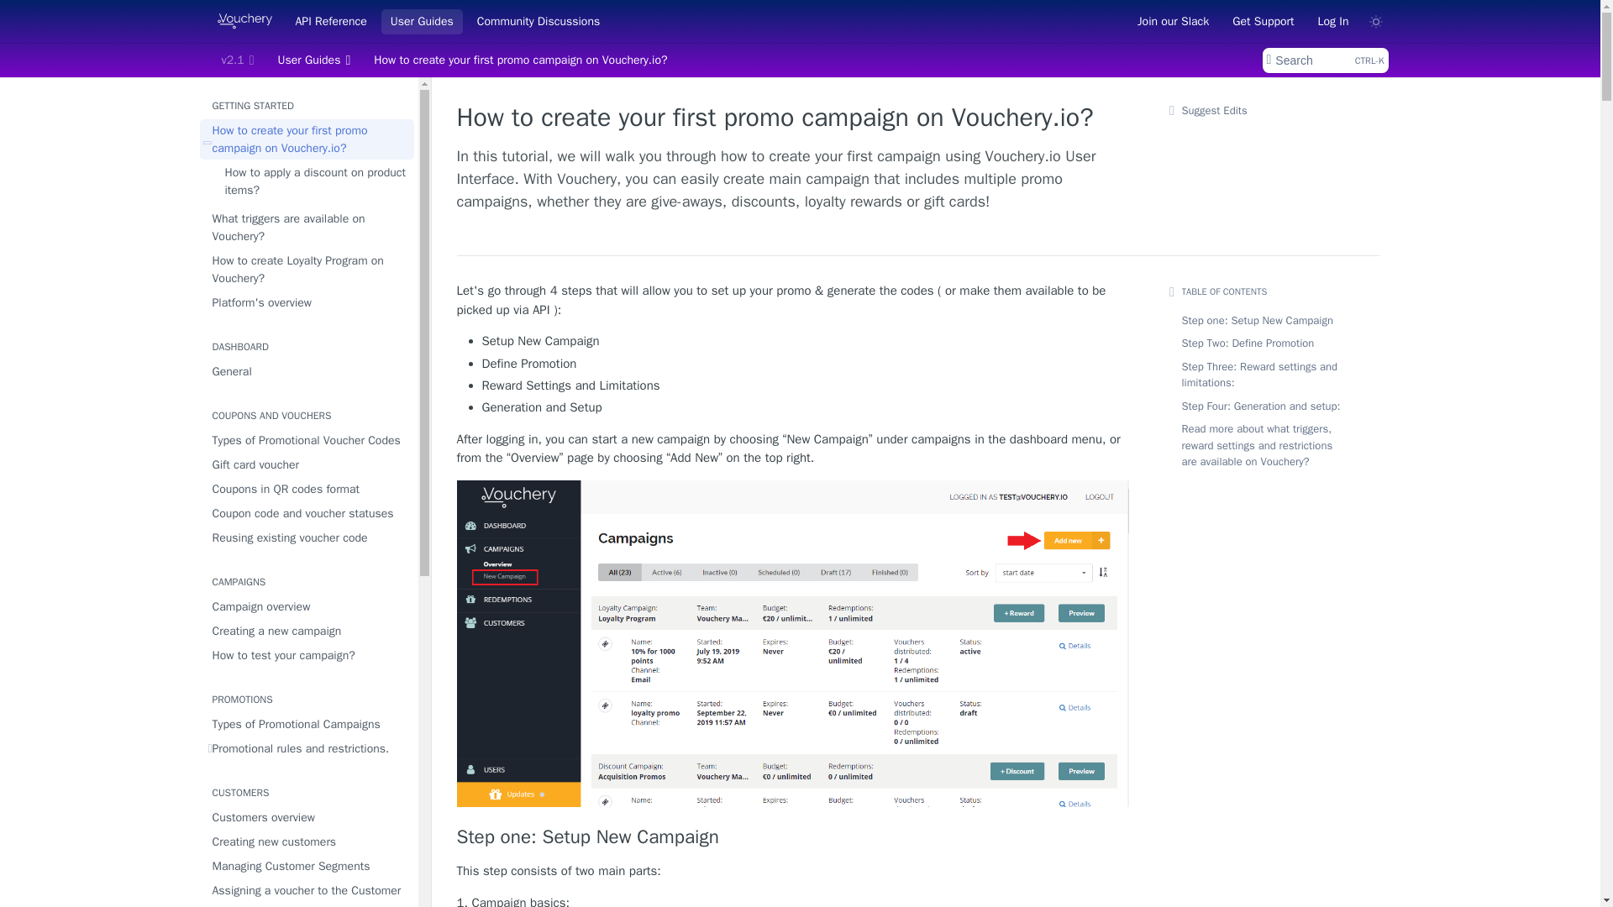 The height and width of the screenshot is (907, 1613). I want to click on User Guides, so click(314, 60).